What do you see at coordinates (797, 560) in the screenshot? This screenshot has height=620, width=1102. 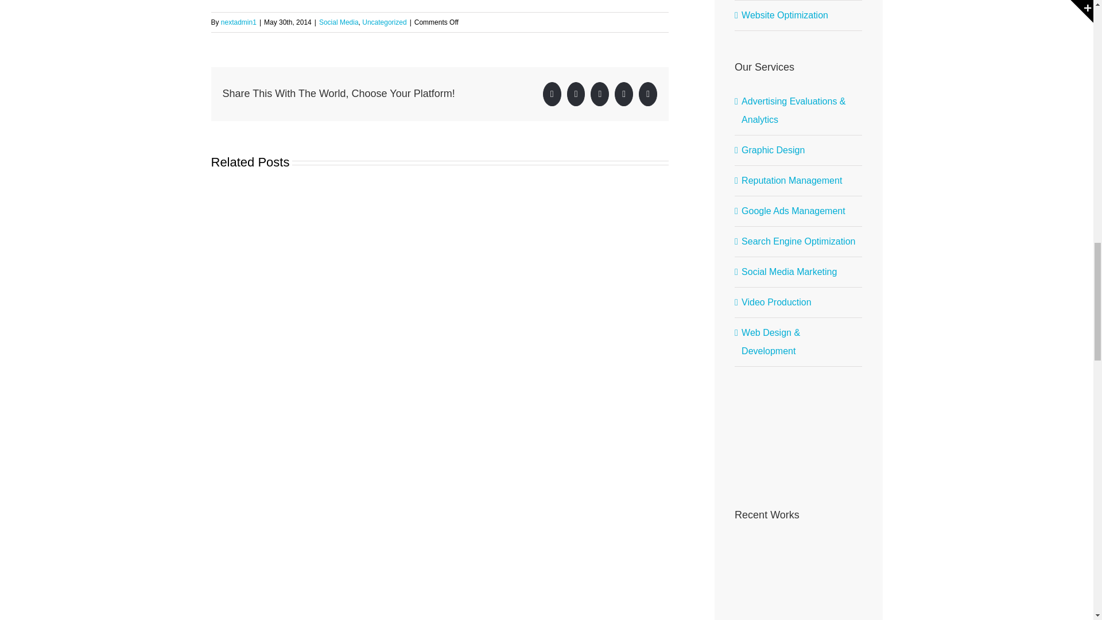 I see `White Myrtle LLC` at bounding box center [797, 560].